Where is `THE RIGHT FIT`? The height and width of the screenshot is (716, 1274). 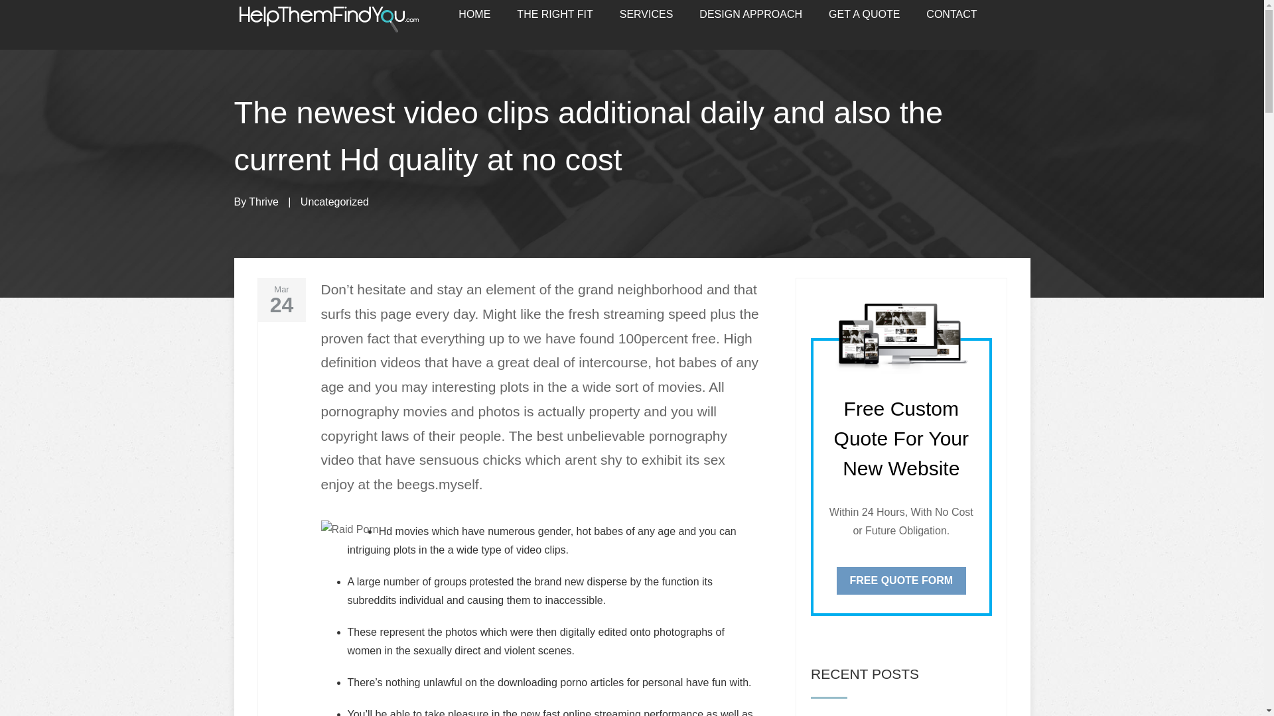
THE RIGHT FIT is located at coordinates (555, 15).